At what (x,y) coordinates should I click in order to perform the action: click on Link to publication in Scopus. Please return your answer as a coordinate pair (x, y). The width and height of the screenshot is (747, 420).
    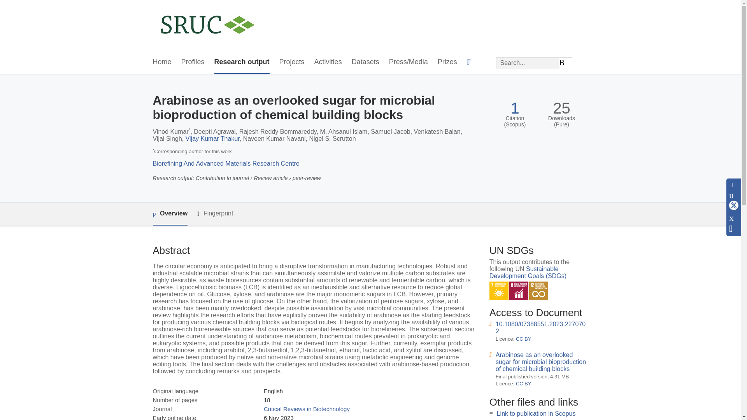
    Looking at the image, I should click on (536, 414).